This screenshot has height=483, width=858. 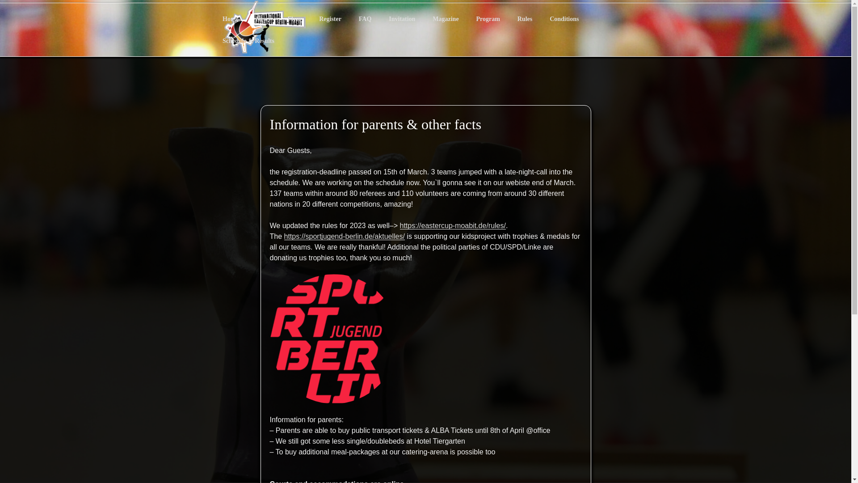 What do you see at coordinates (365, 19) in the screenshot?
I see `FAQ` at bounding box center [365, 19].